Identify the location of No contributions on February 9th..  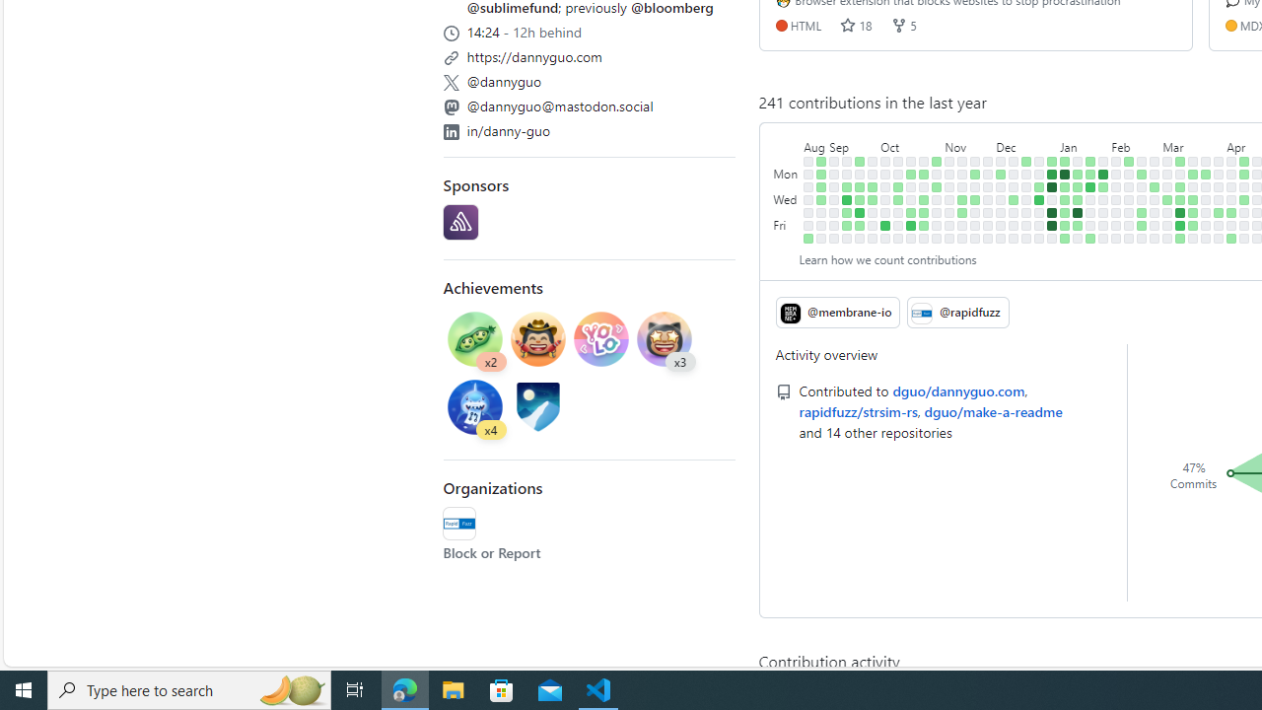
(1116, 225).